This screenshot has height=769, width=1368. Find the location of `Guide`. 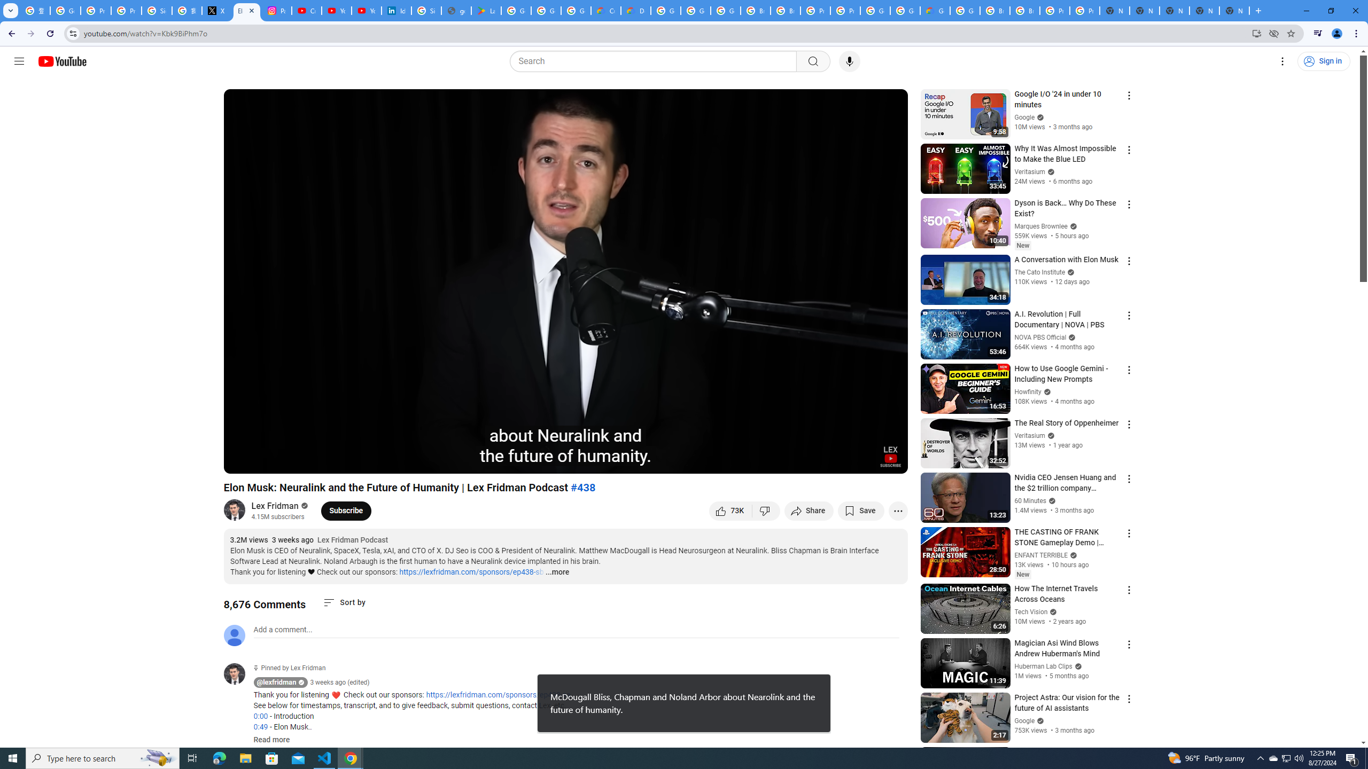

Guide is located at coordinates (19, 61).